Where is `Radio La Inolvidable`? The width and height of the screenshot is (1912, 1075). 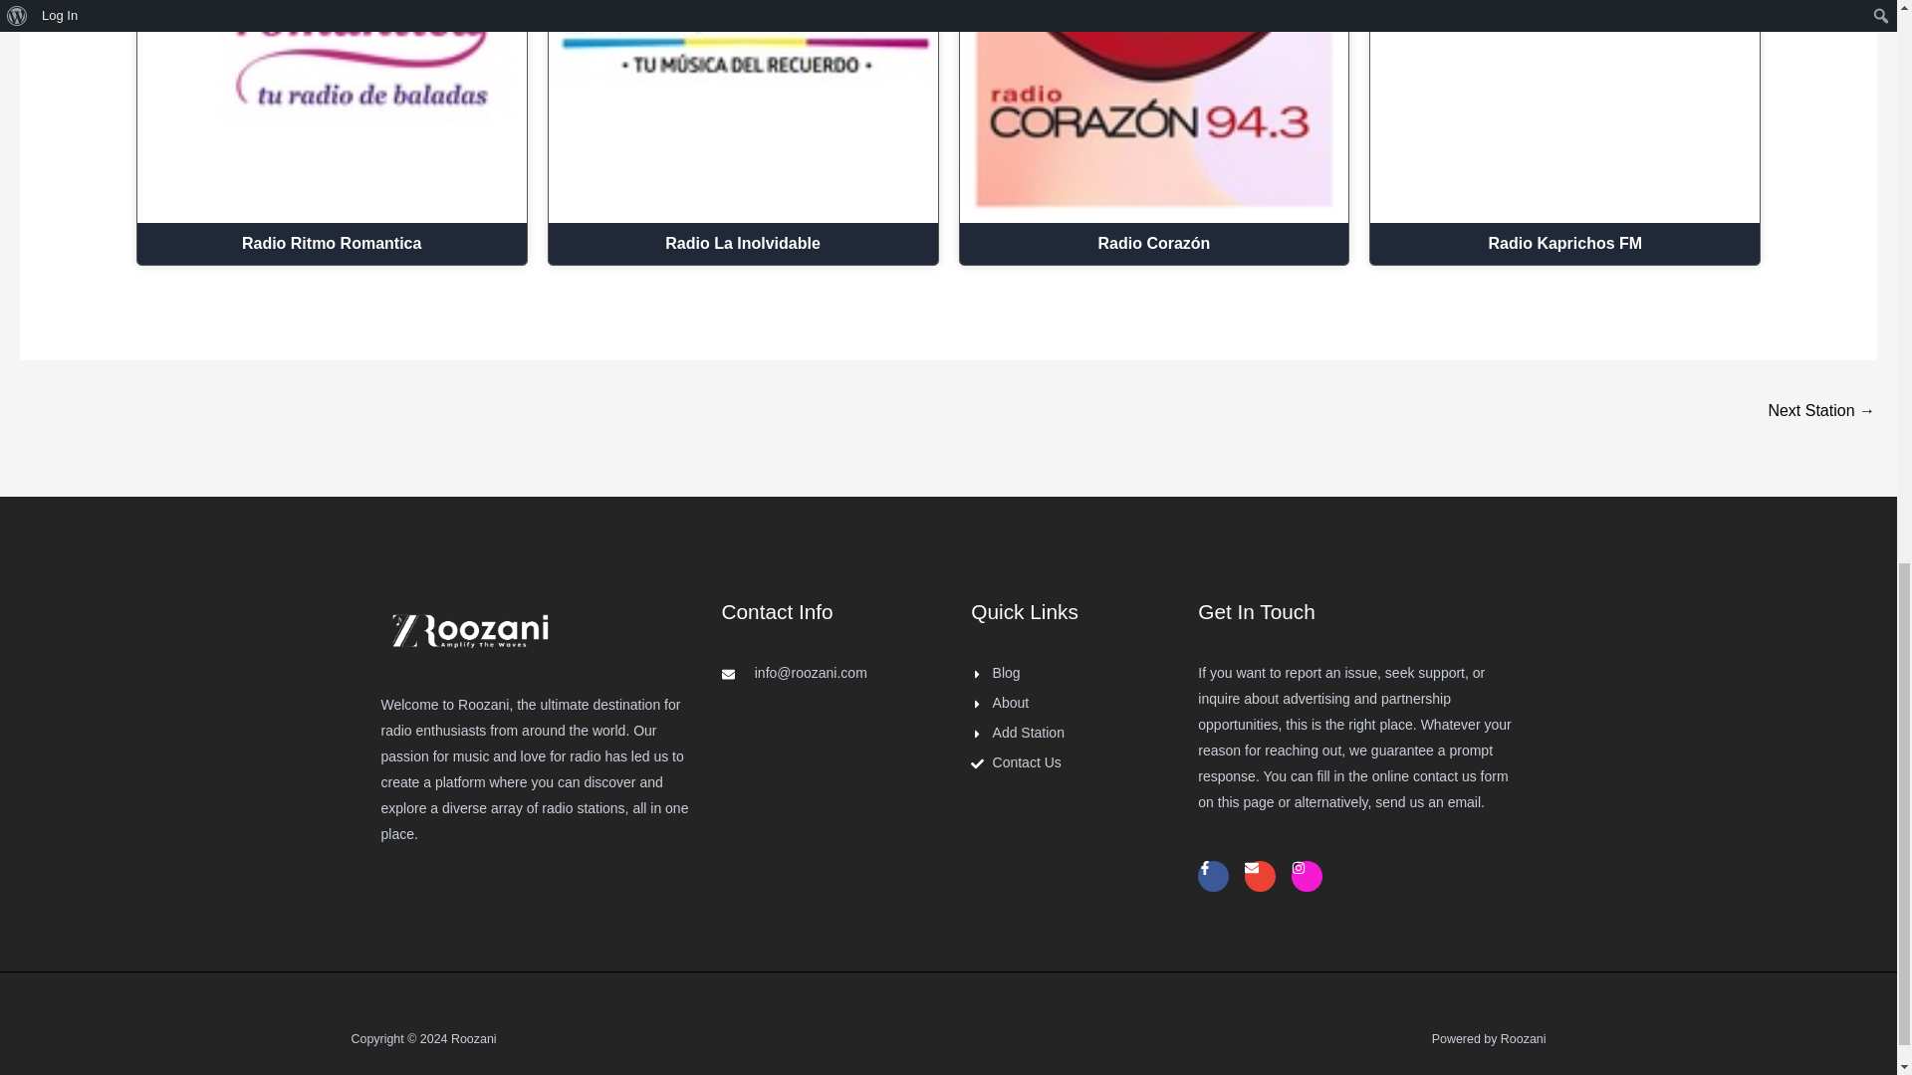 Radio La Inolvidable is located at coordinates (743, 243).